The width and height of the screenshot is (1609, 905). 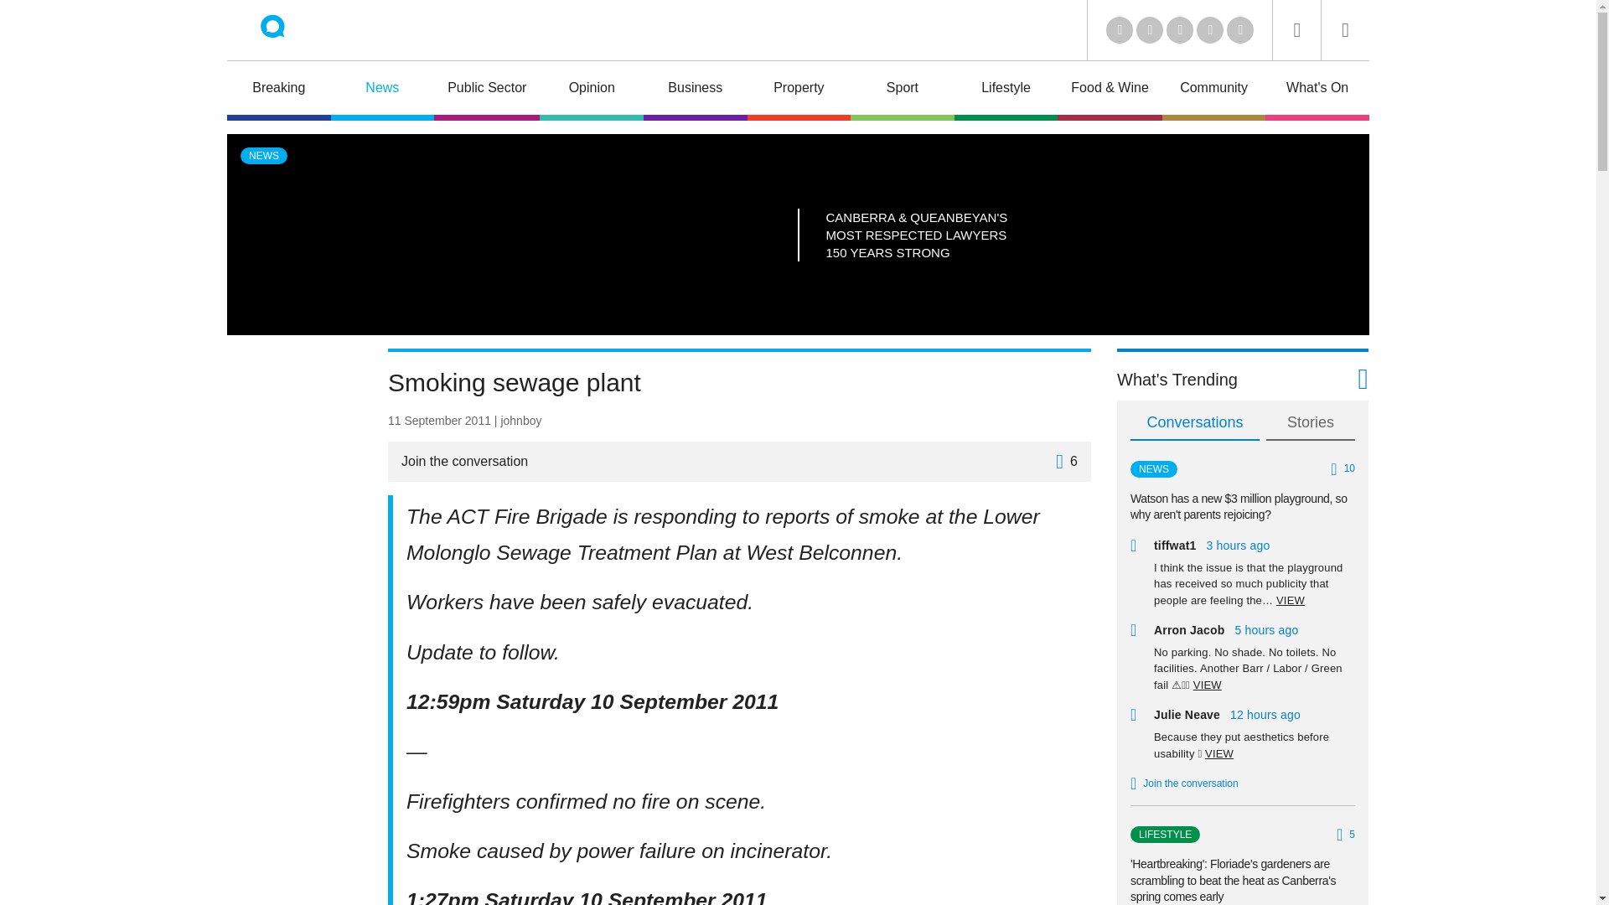 I want to click on Instagram, so click(x=1239, y=30).